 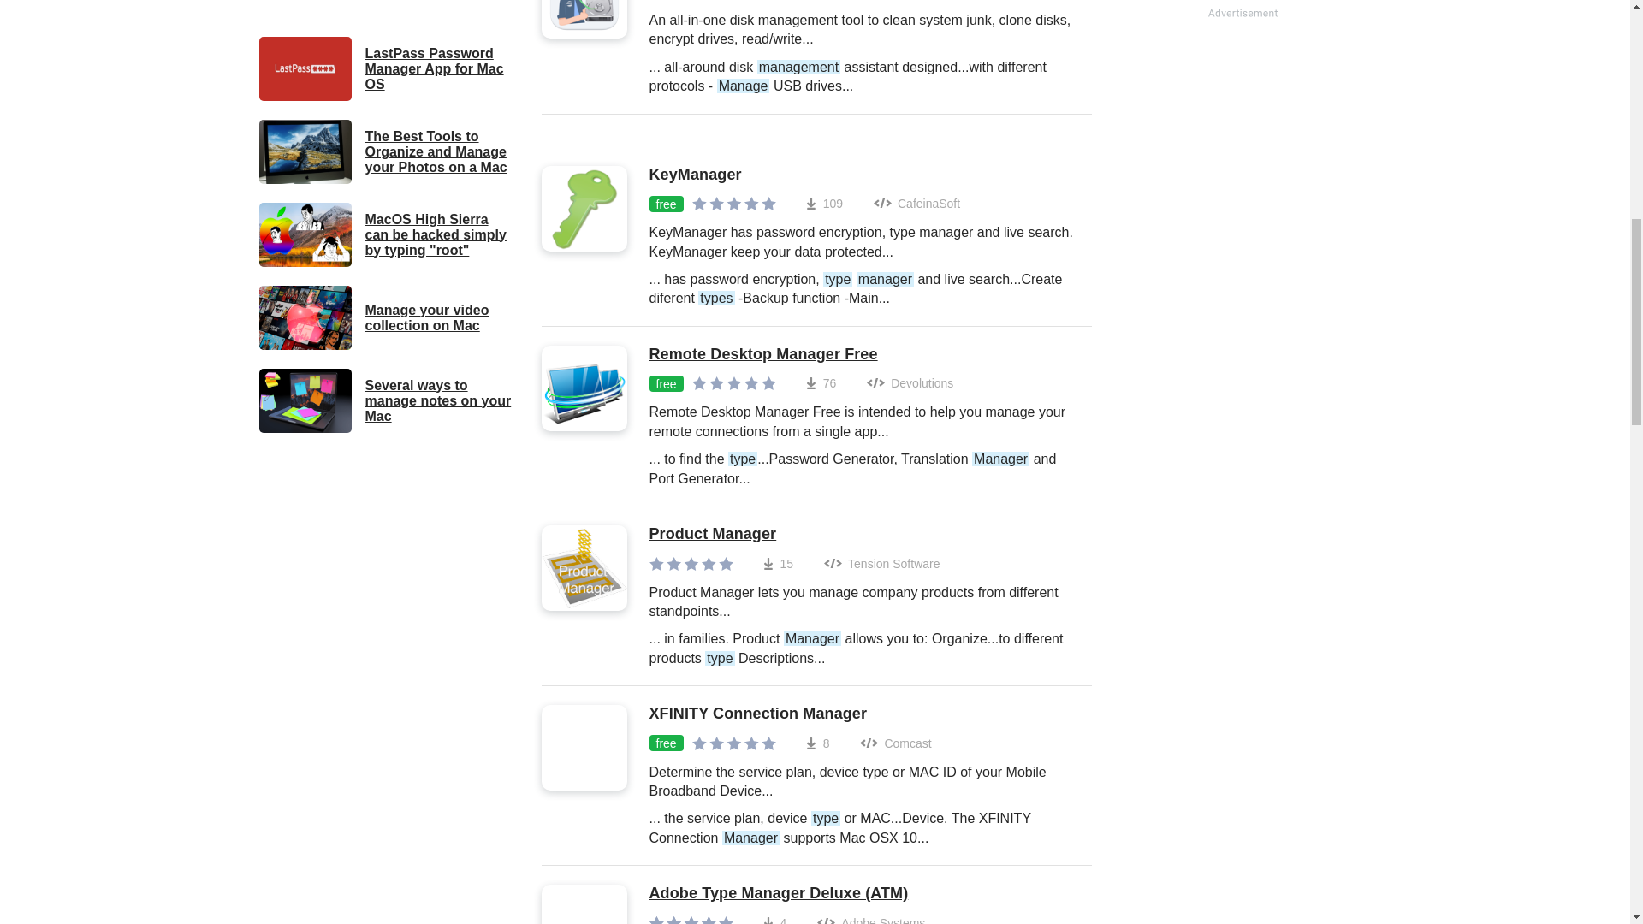 What do you see at coordinates (861, 354) in the screenshot?
I see `Remote Desktop Manager Free` at bounding box center [861, 354].